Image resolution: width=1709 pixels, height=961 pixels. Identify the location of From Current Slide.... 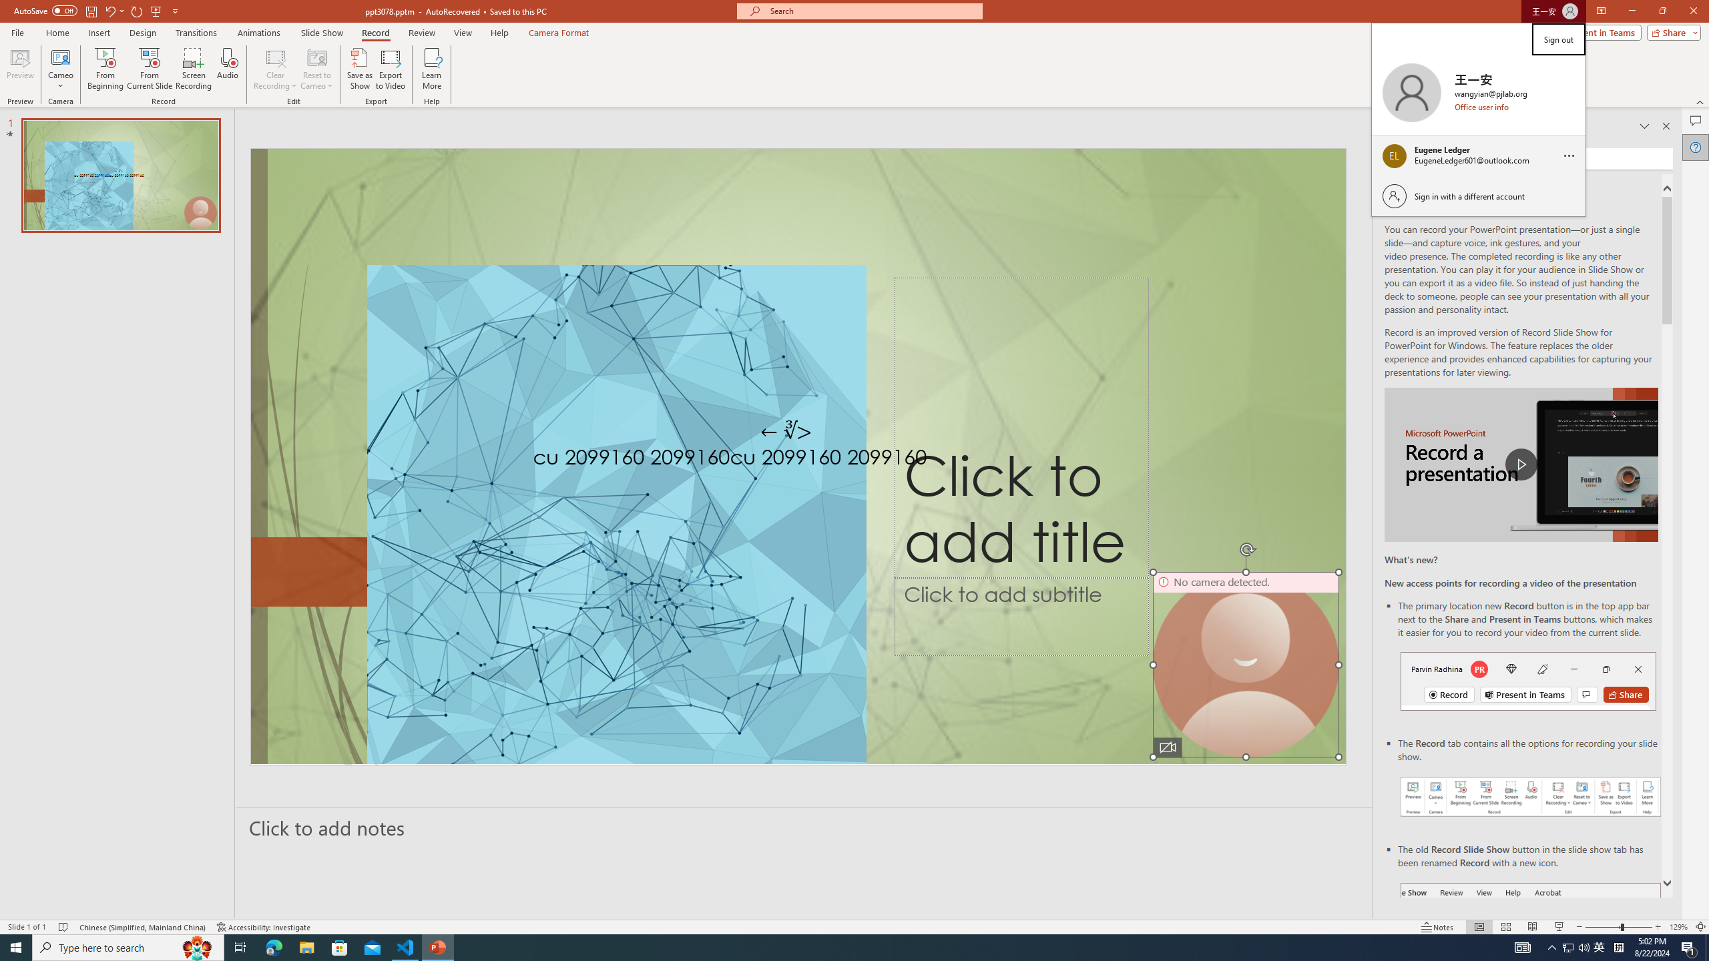
(150, 69).